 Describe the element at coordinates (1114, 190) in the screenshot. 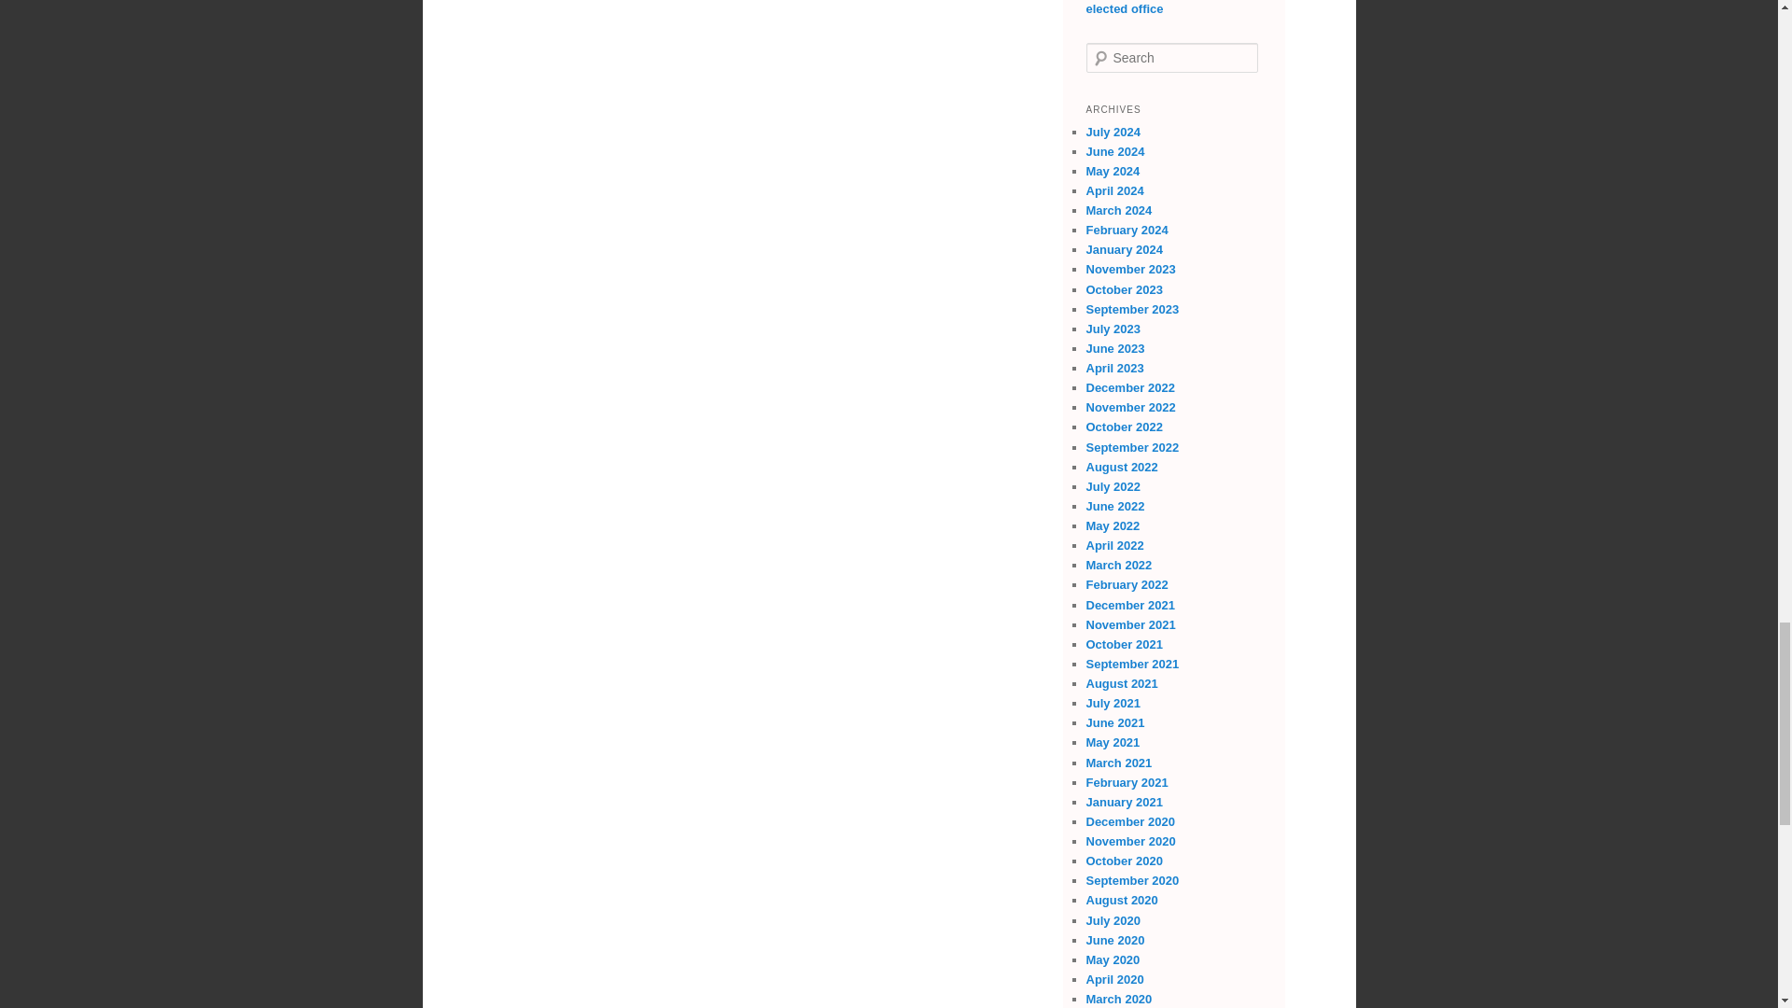

I see `April 2024` at that location.